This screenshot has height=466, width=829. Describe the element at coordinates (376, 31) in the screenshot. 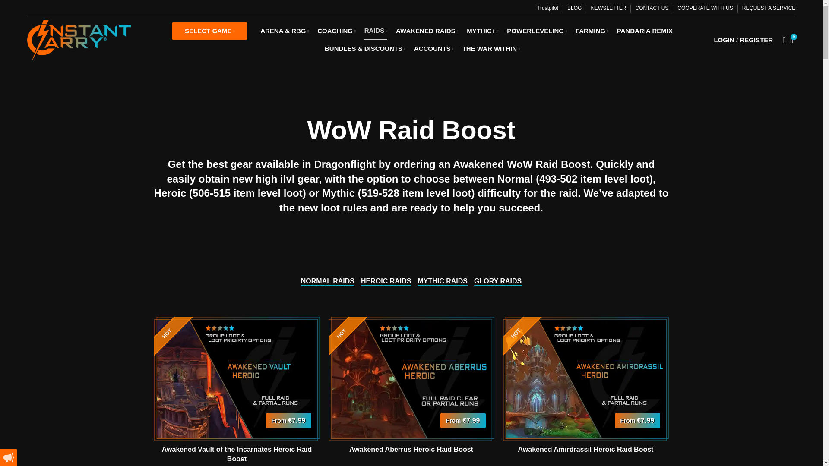

I see `RAIDS` at that location.